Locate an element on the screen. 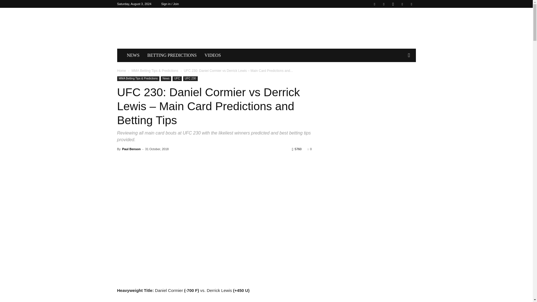 This screenshot has width=537, height=302. Youtube is located at coordinates (411, 4).